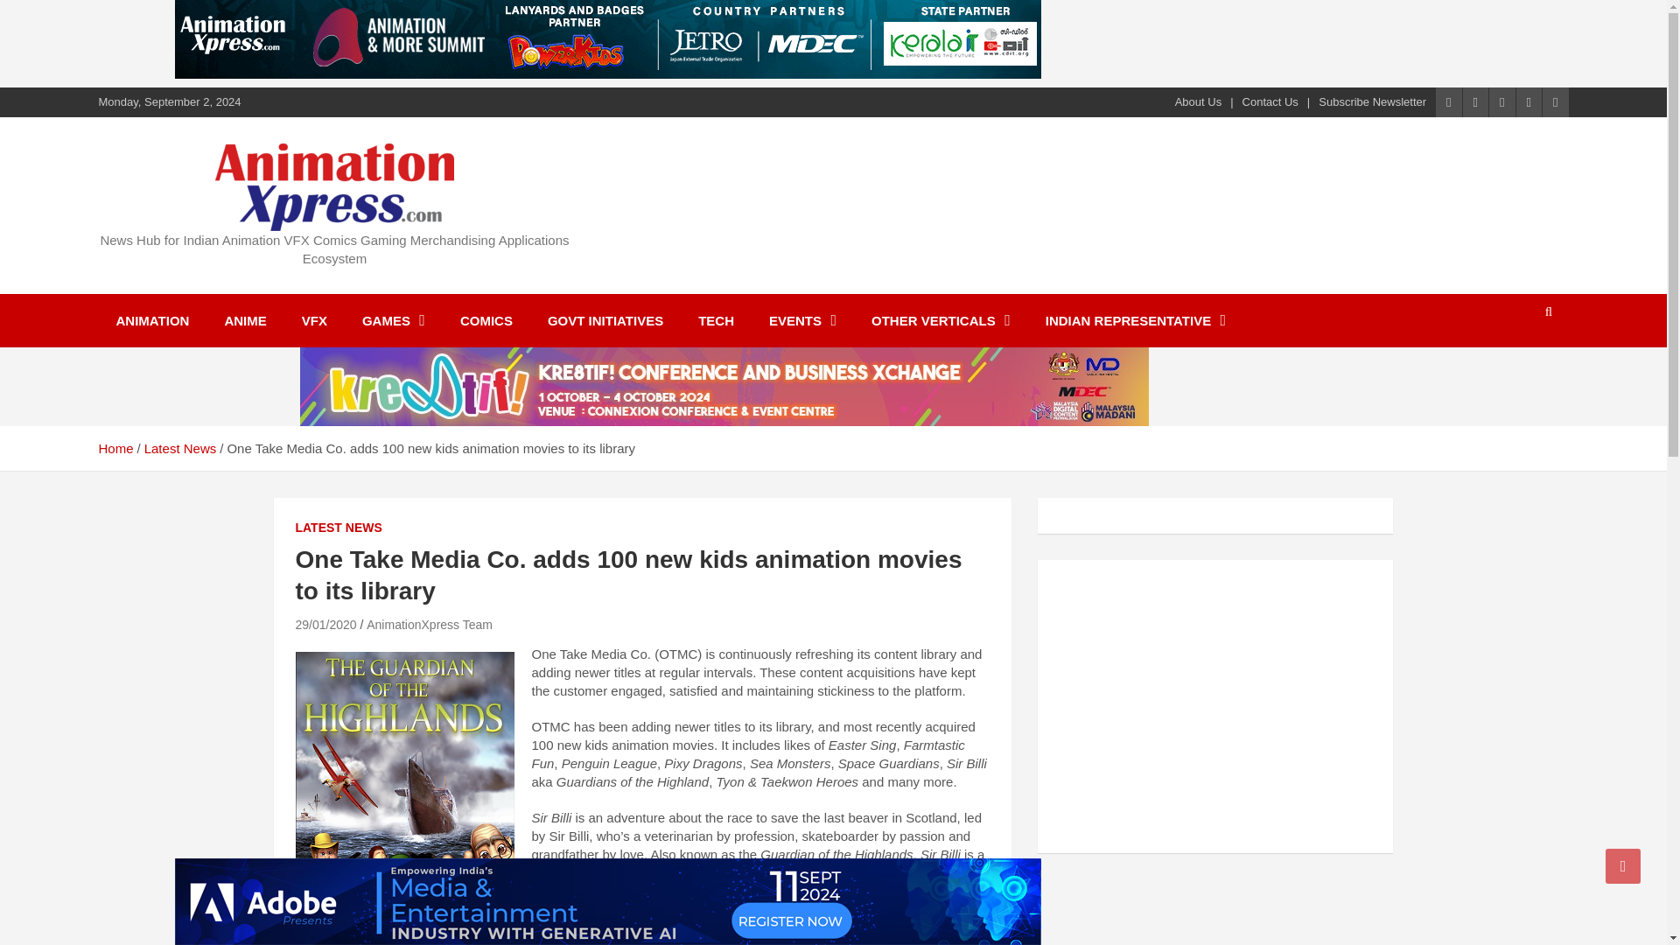 The width and height of the screenshot is (1680, 945). I want to click on Go to Top, so click(1623, 865).